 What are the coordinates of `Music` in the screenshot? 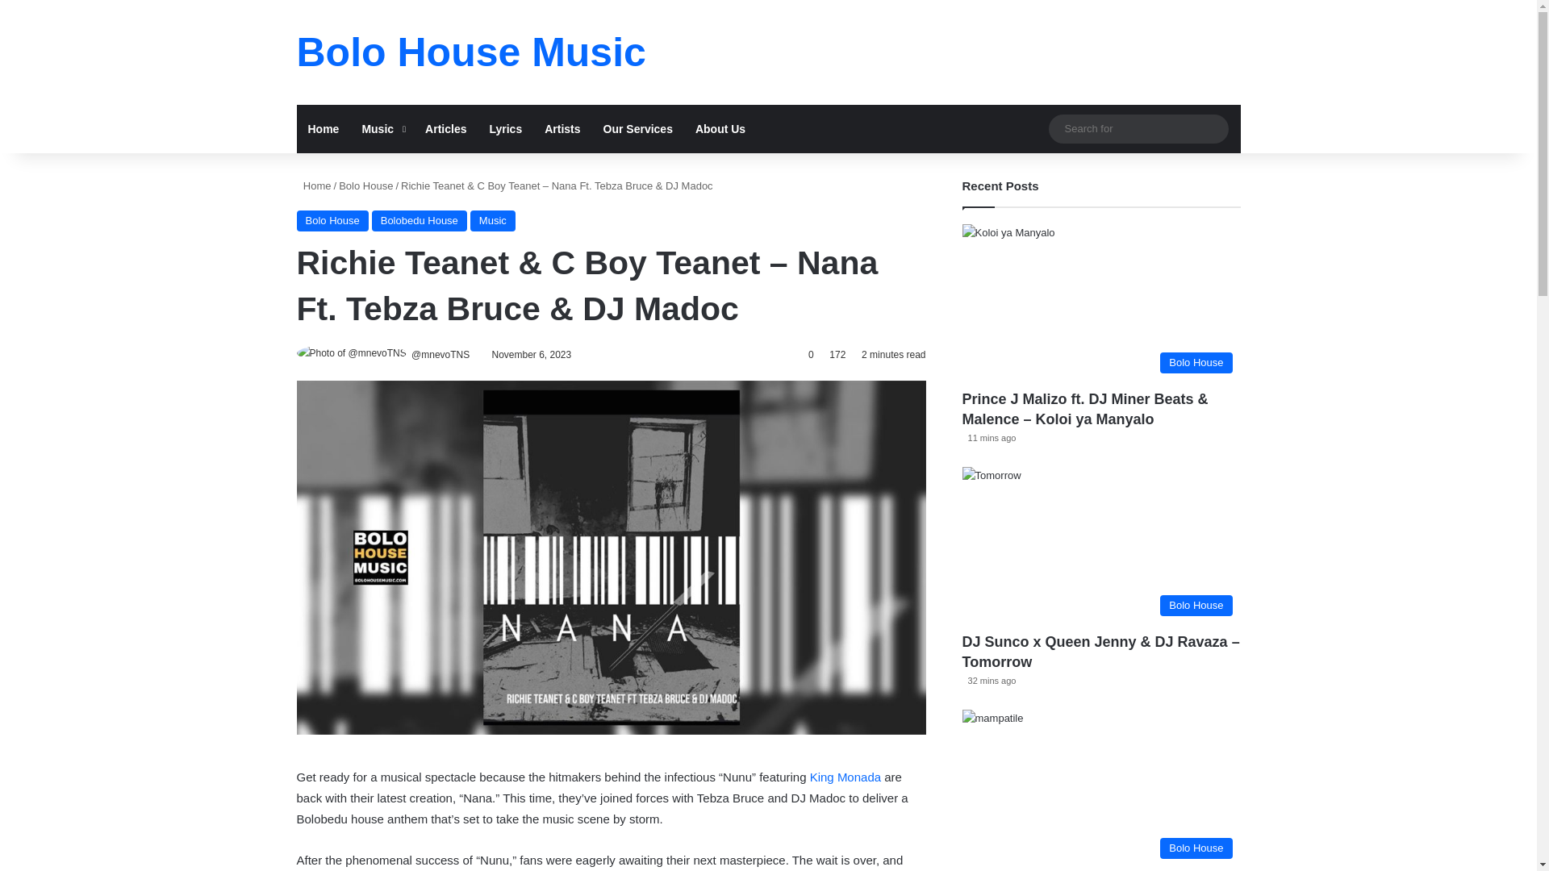 It's located at (381, 129).